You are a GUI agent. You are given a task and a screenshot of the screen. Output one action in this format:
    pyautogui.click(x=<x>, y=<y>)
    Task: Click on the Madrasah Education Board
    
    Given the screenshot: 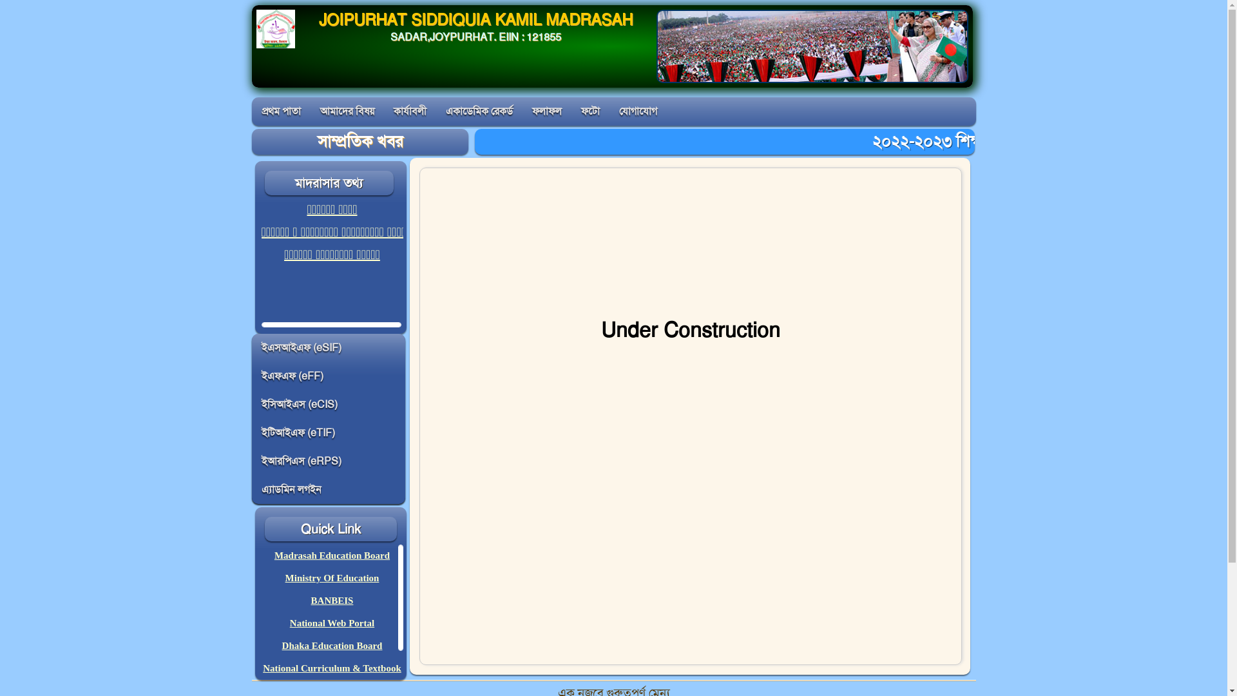 What is the action you would take?
    pyautogui.click(x=332, y=556)
    